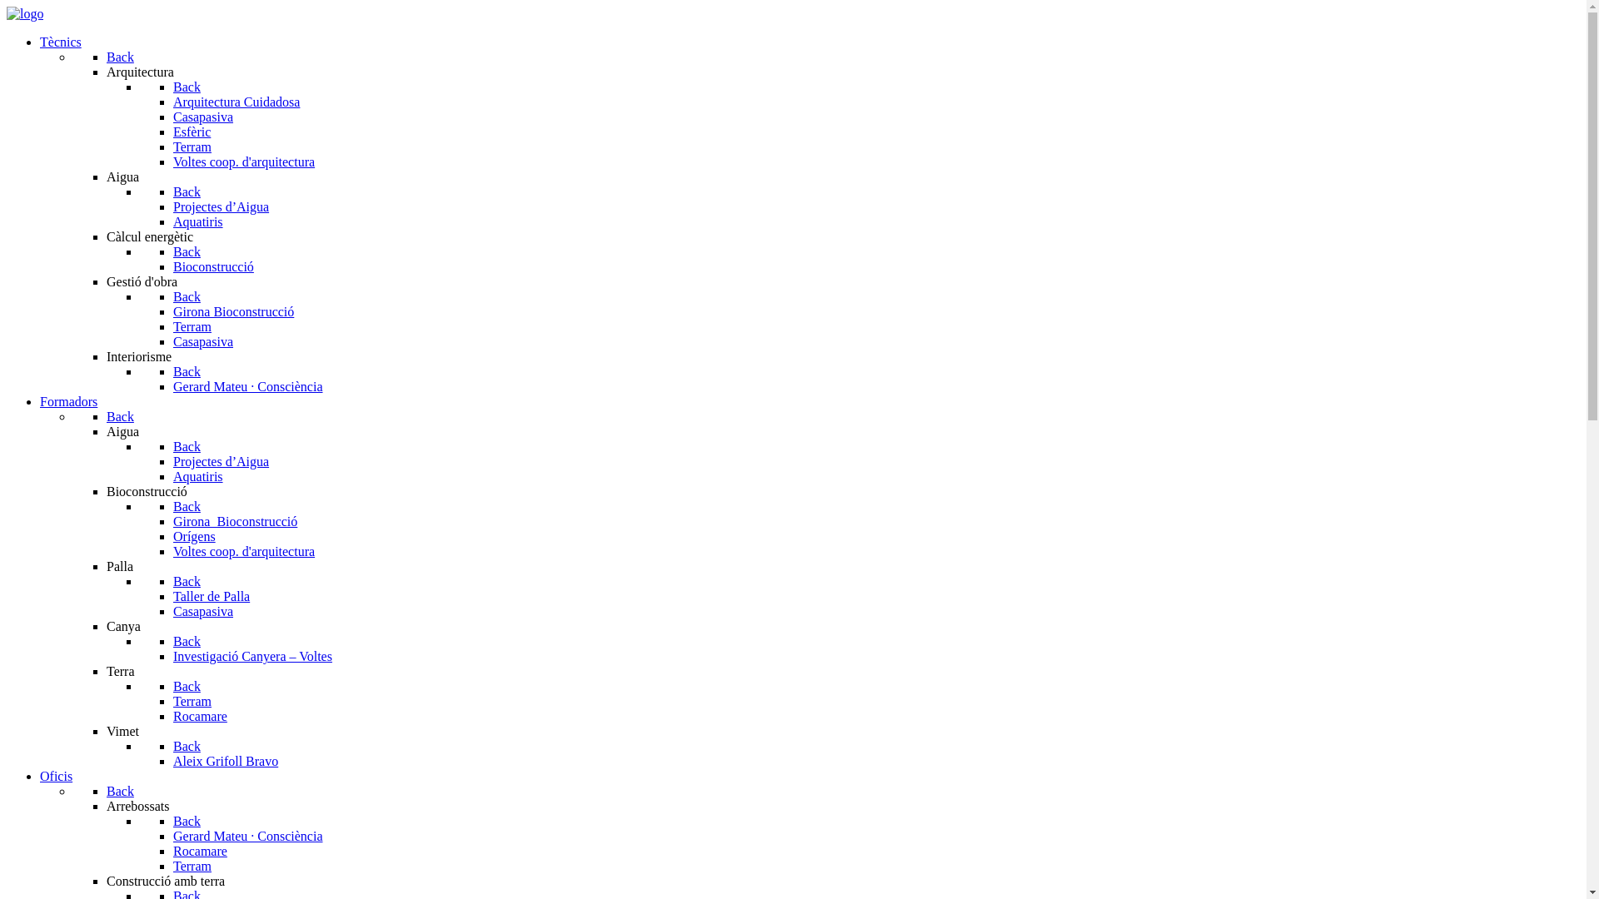 The image size is (1599, 899). I want to click on Back, so click(187, 746).